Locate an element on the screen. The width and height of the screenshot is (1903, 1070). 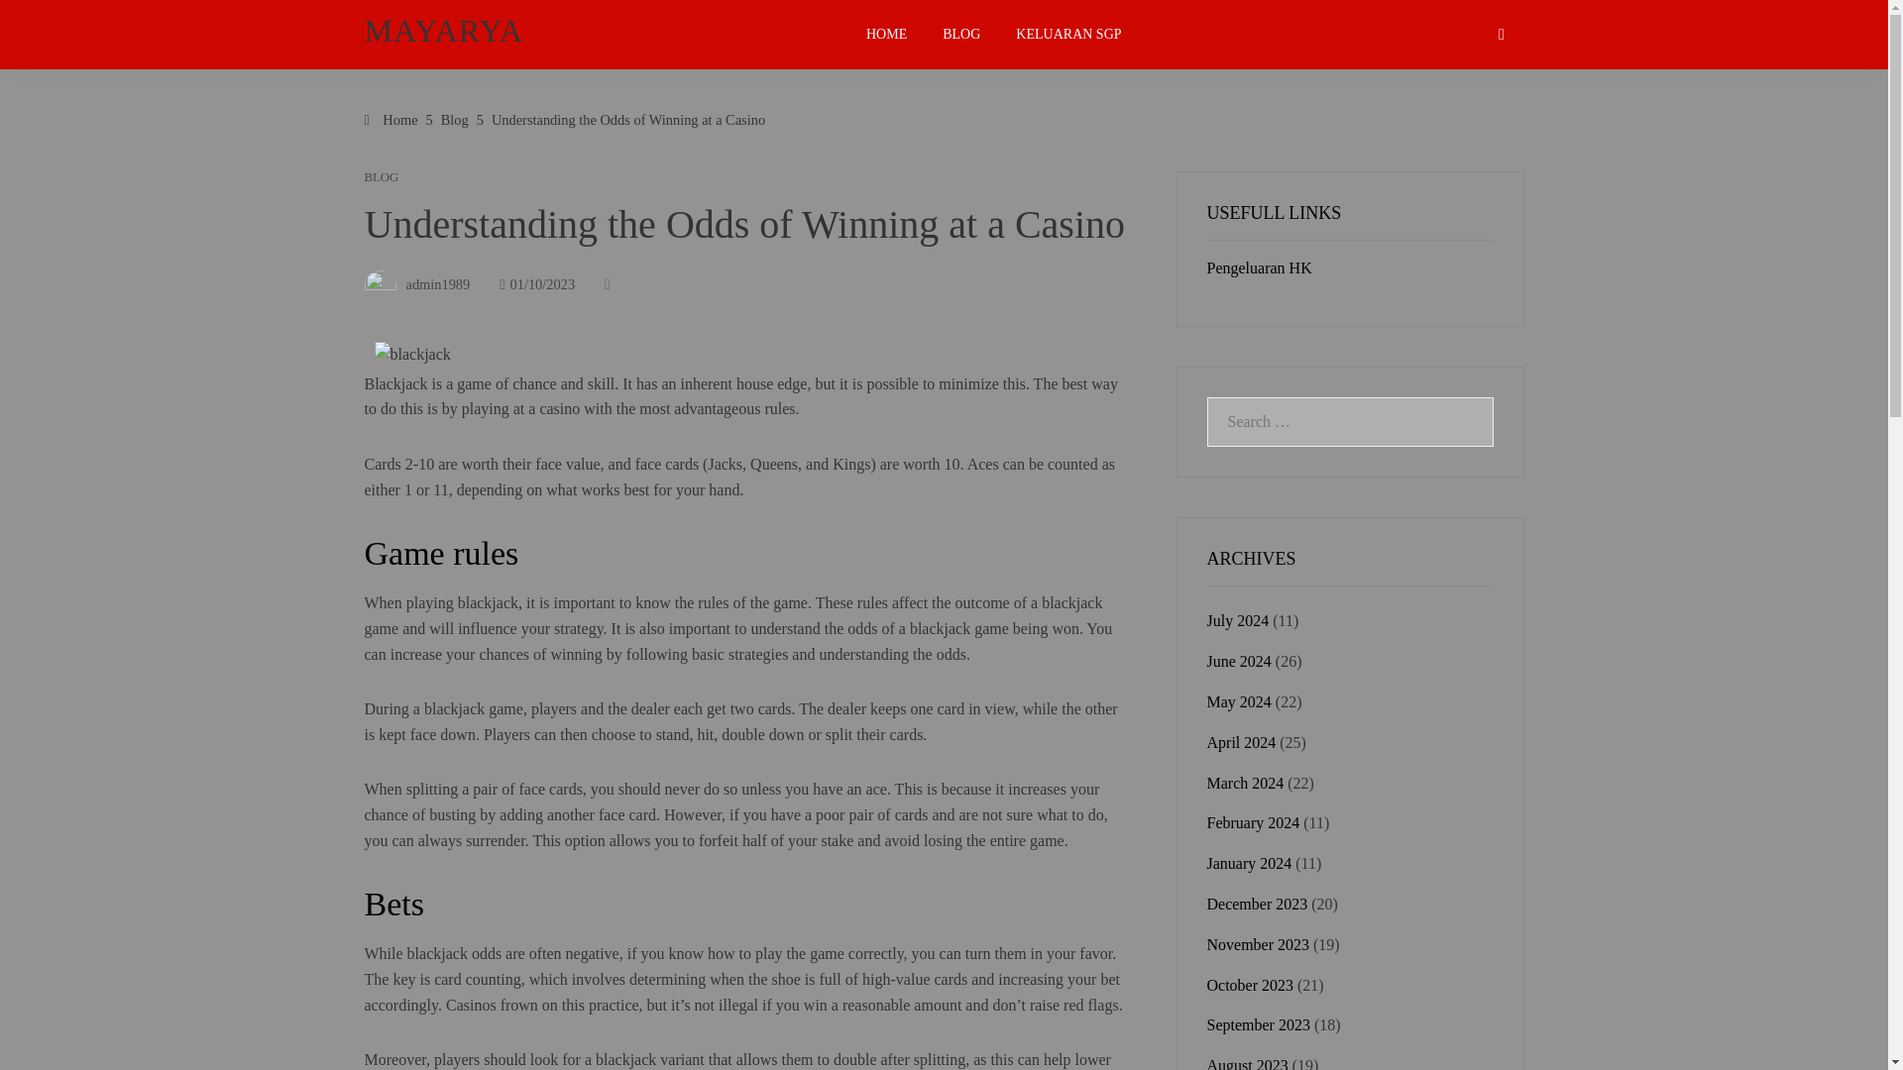
August 2023 is located at coordinates (1247, 1064).